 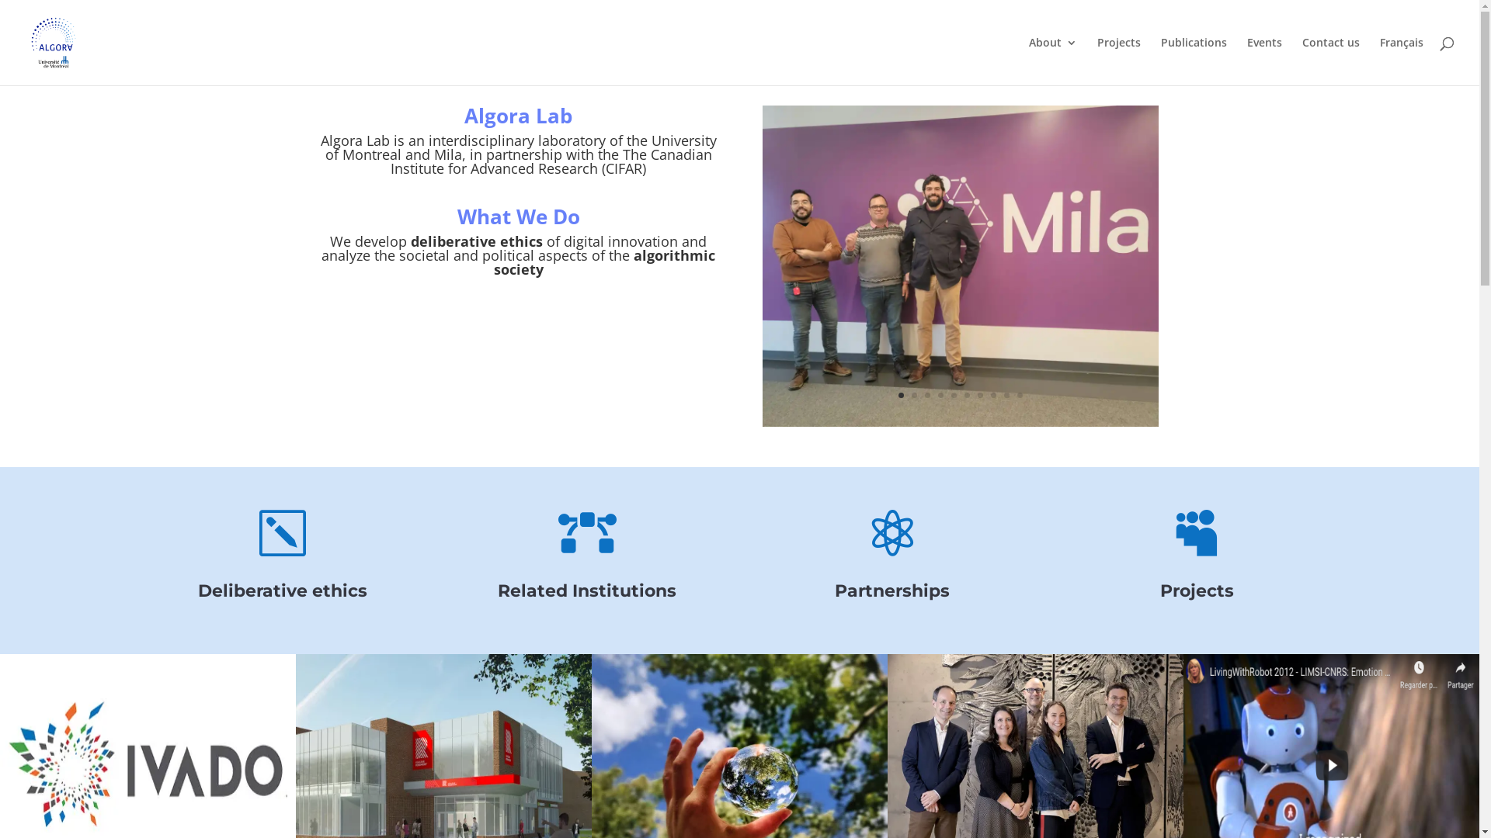 I want to click on About, so click(x=1053, y=61).